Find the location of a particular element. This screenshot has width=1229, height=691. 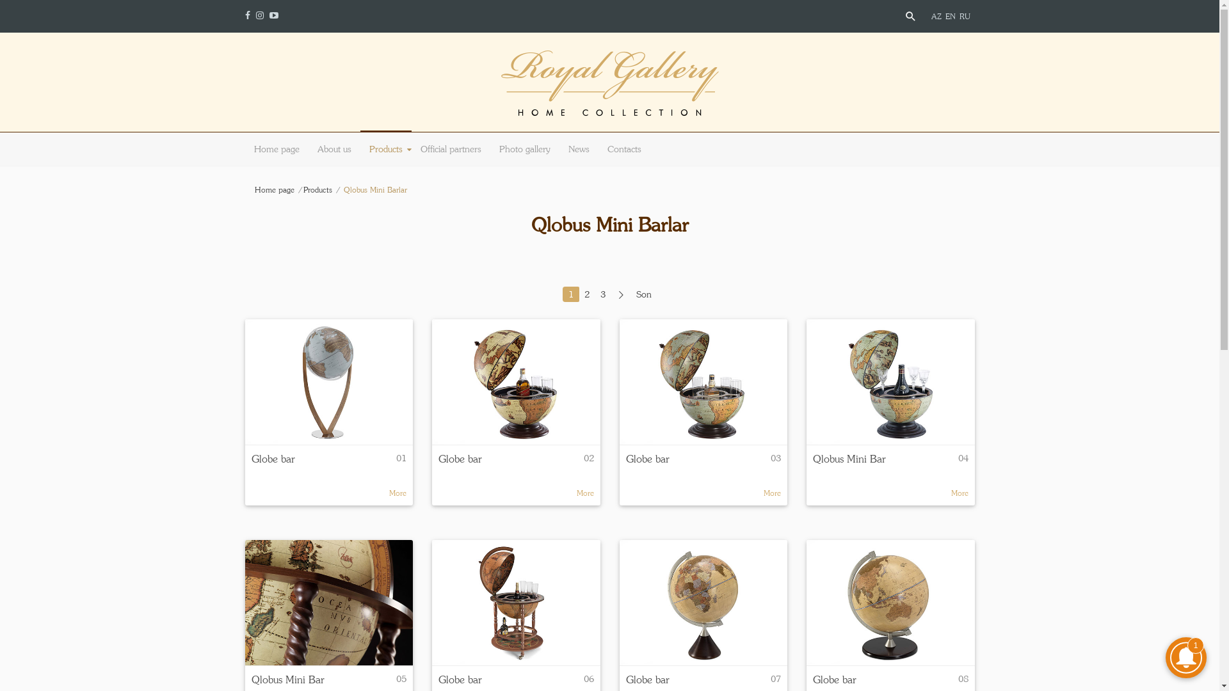

Photo gallery is located at coordinates (525, 149).